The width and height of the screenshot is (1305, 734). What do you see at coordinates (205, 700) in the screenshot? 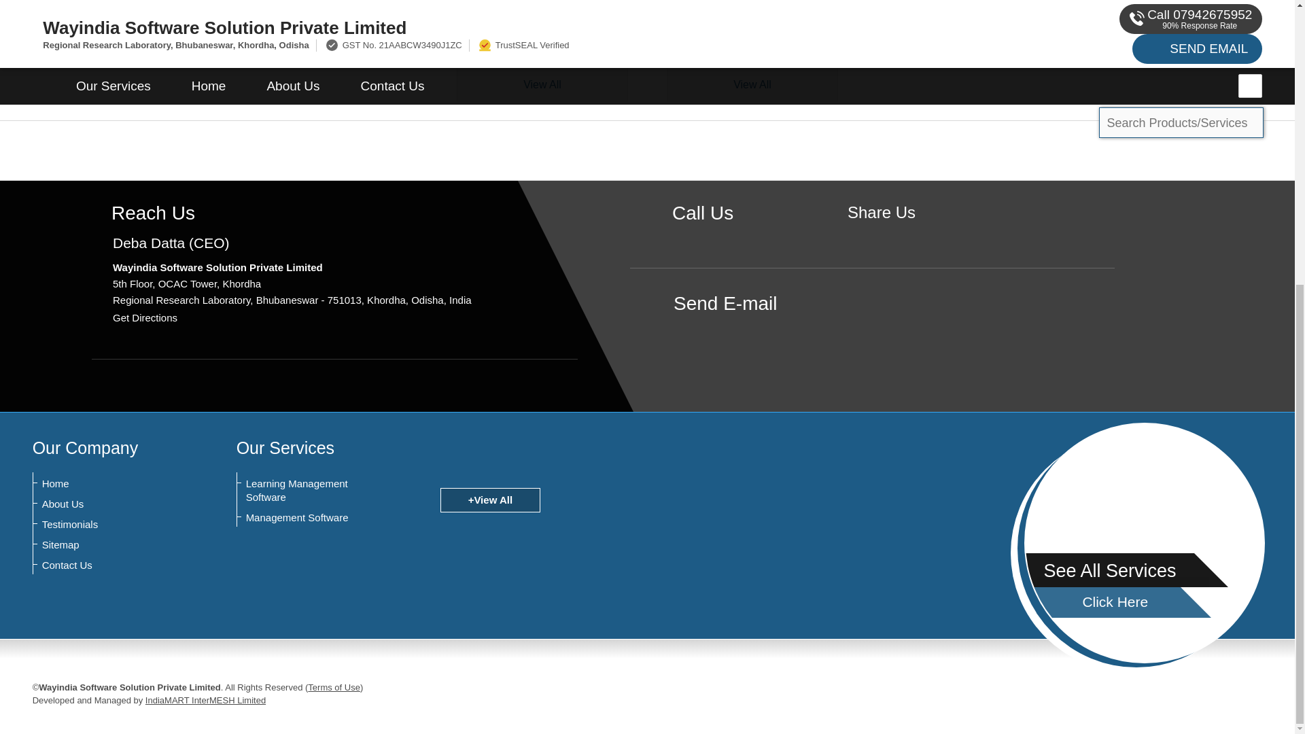
I see `IndiaMART InterMESH Limited` at bounding box center [205, 700].